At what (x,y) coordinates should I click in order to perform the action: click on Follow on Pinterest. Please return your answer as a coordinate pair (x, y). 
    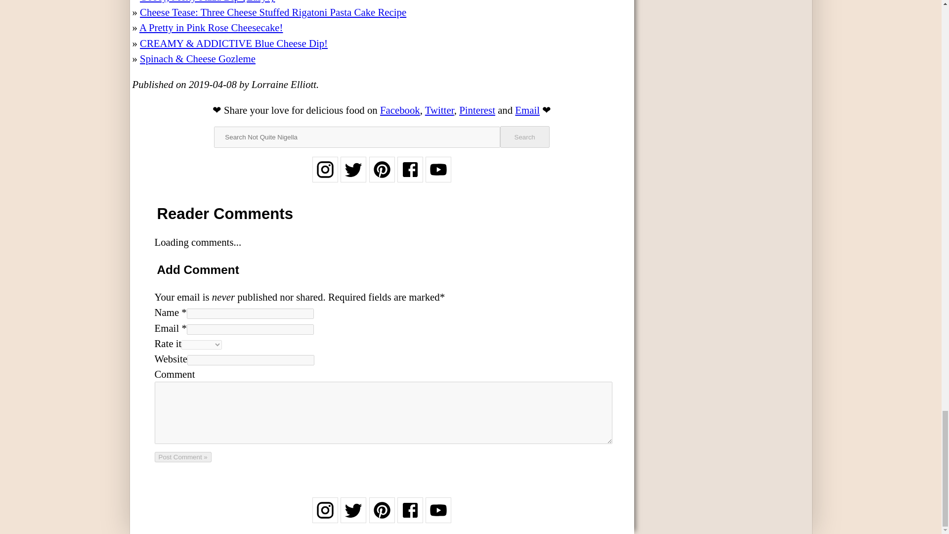
    Looking at the image, I should click on (382, 176).